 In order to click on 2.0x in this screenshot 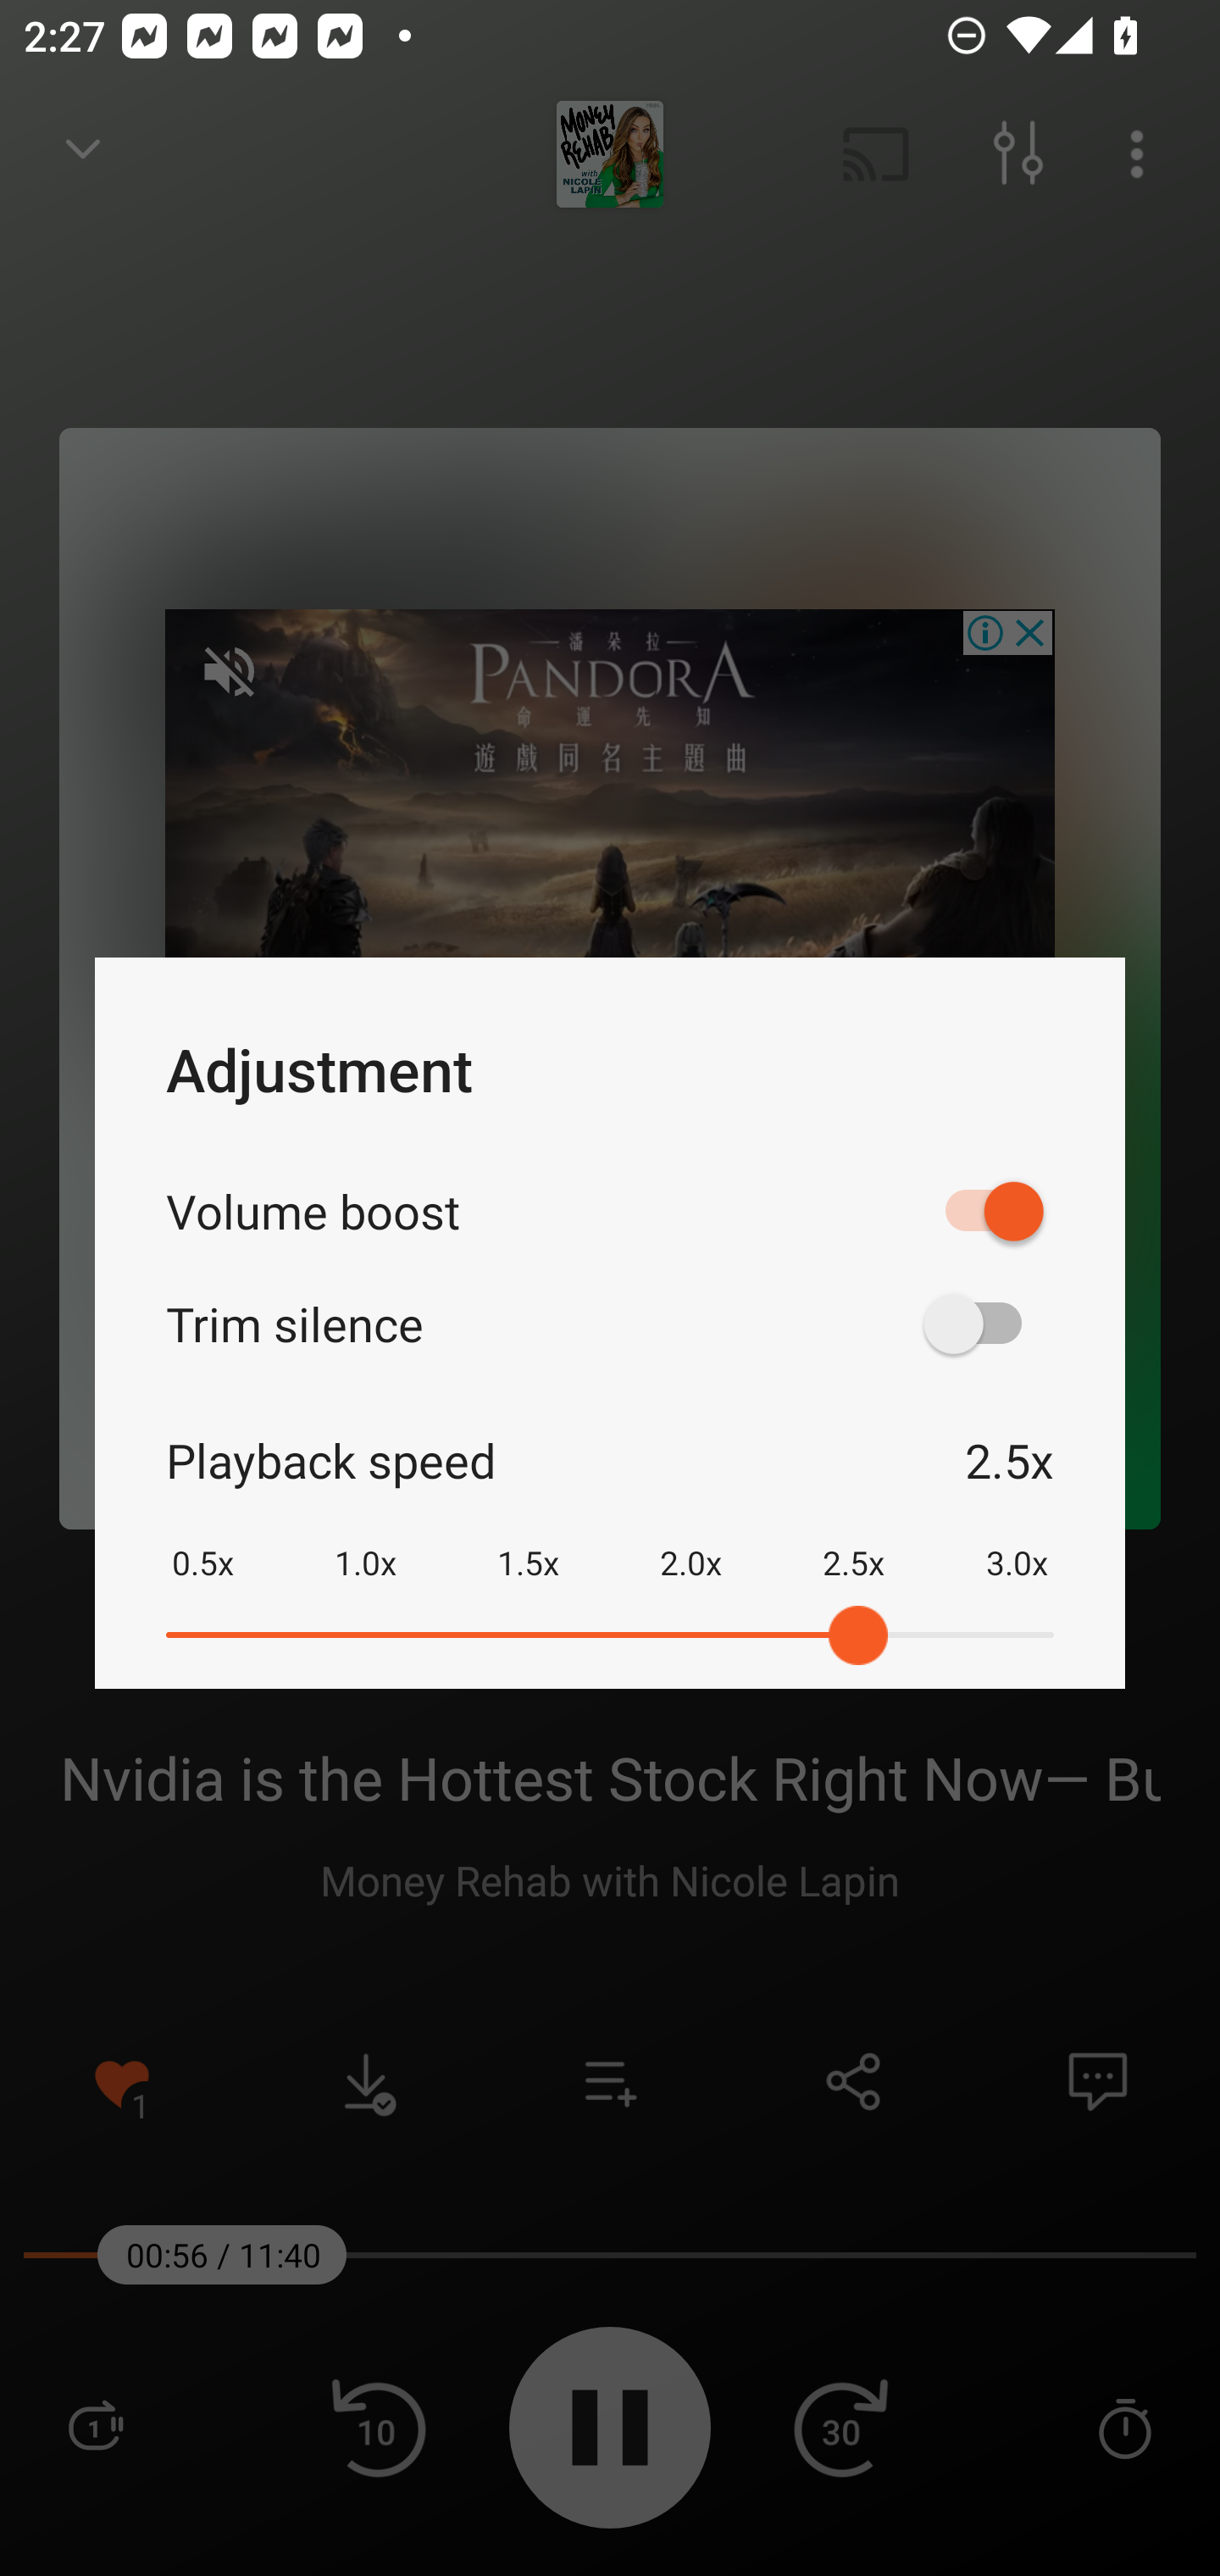, I will do `click(690, 1541)`.